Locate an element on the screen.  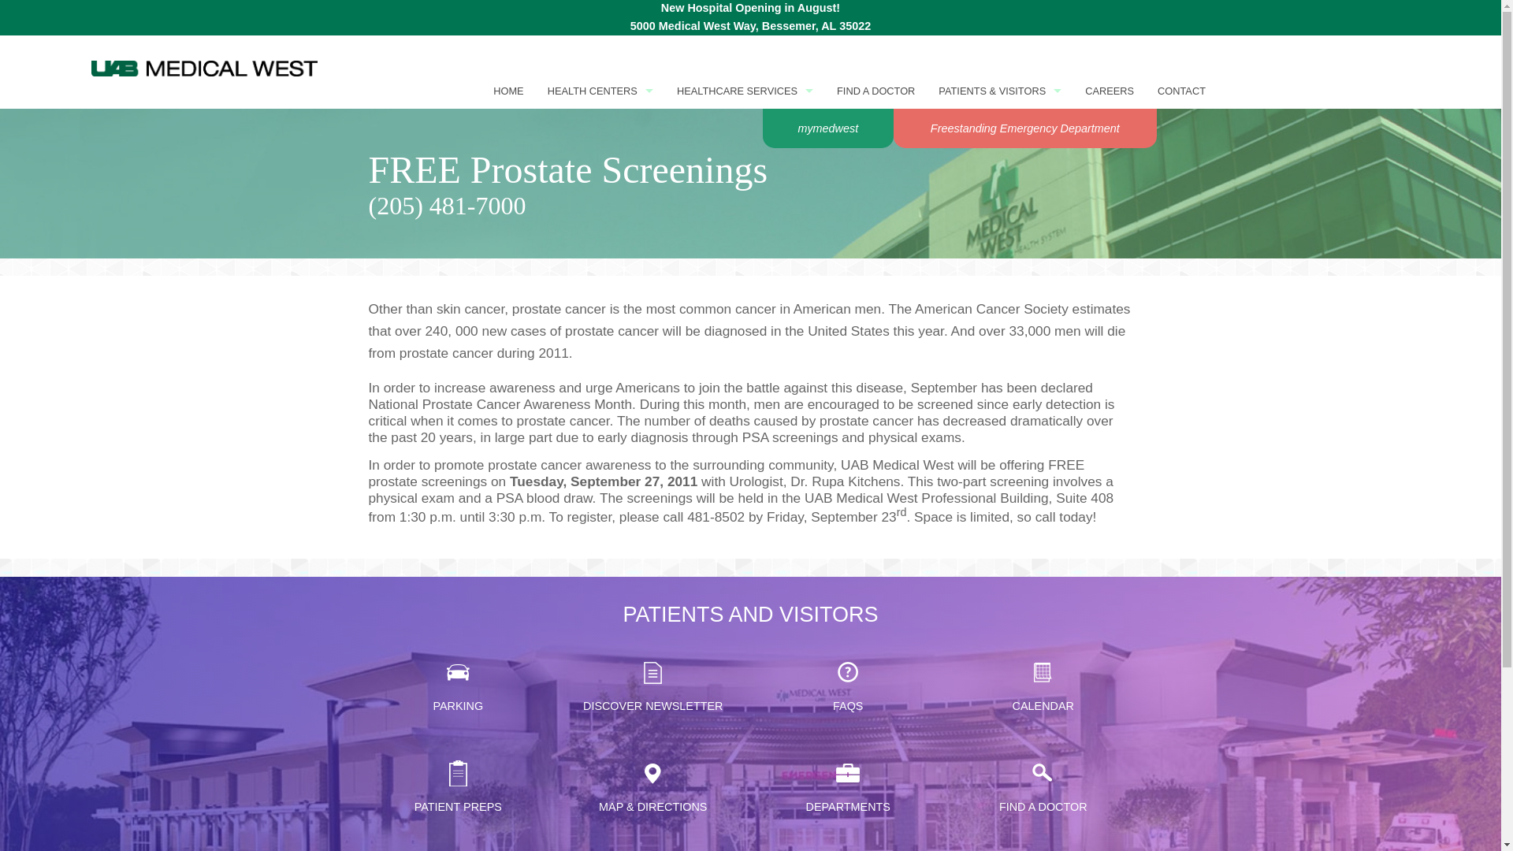
MEDICAL WEST GASTROENTEROLOGY is located at coordinates (600, 344).